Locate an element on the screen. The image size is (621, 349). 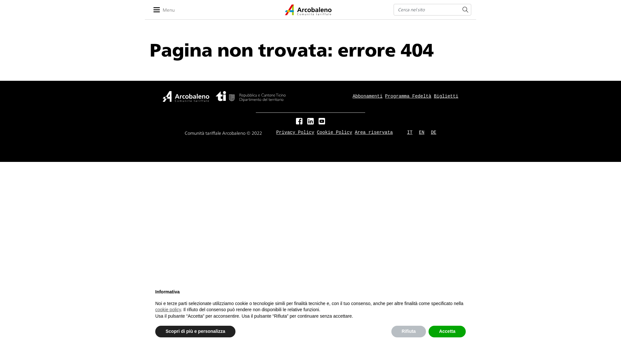
Cookie Policy is located at coordinates (334, 132).